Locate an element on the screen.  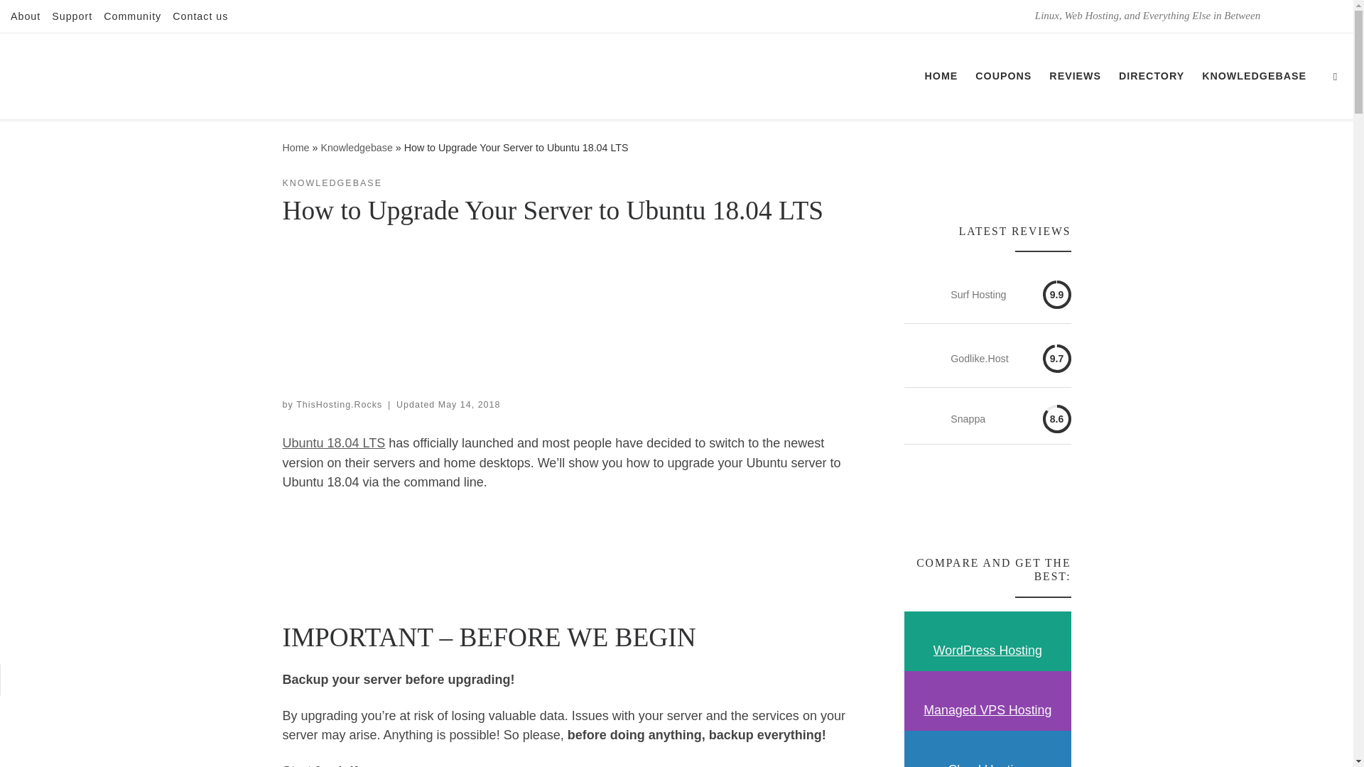
Community is located at coordinates (132, 16).